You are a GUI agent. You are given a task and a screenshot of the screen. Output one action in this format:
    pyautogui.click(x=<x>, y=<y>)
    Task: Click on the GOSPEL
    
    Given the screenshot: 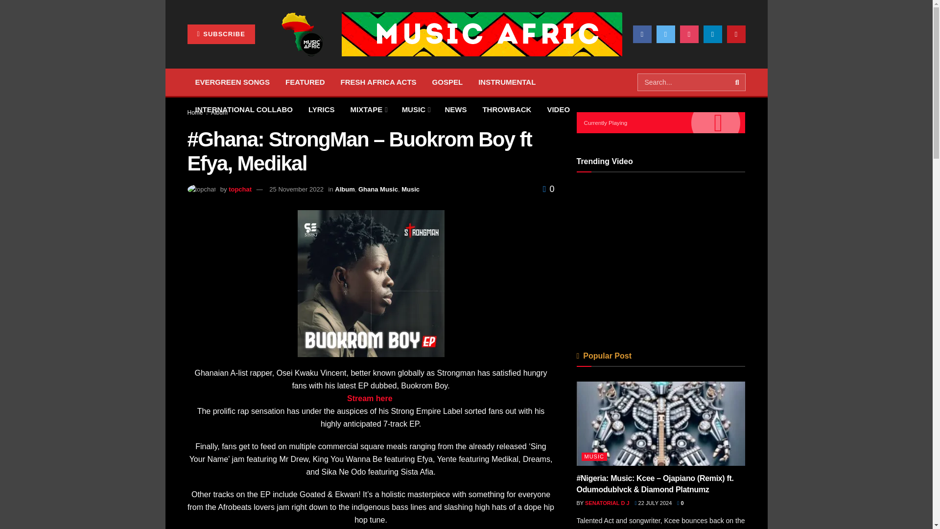 What is the action you would take?
    pyautogui.click(x=447, y=82)
    